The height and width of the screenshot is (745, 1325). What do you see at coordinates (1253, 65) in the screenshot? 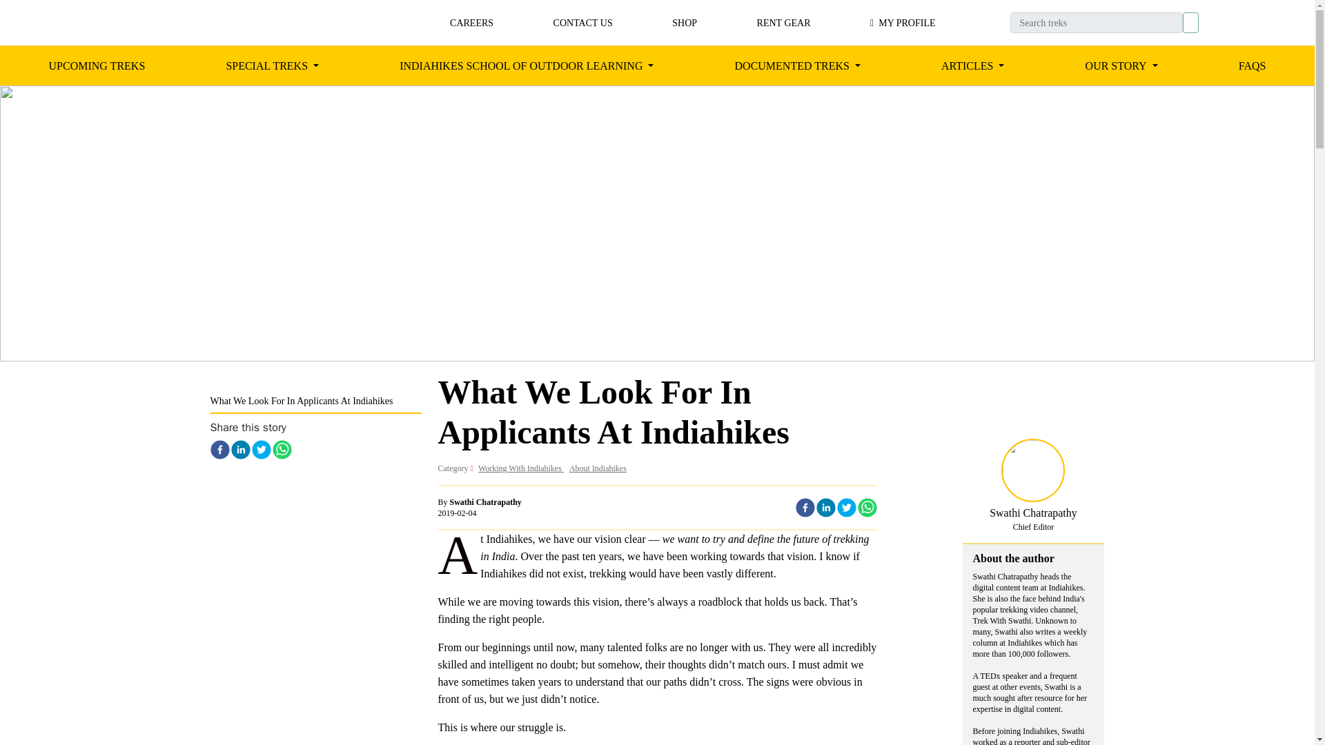
I see `FAQS` at bounding box center [1253, 65].